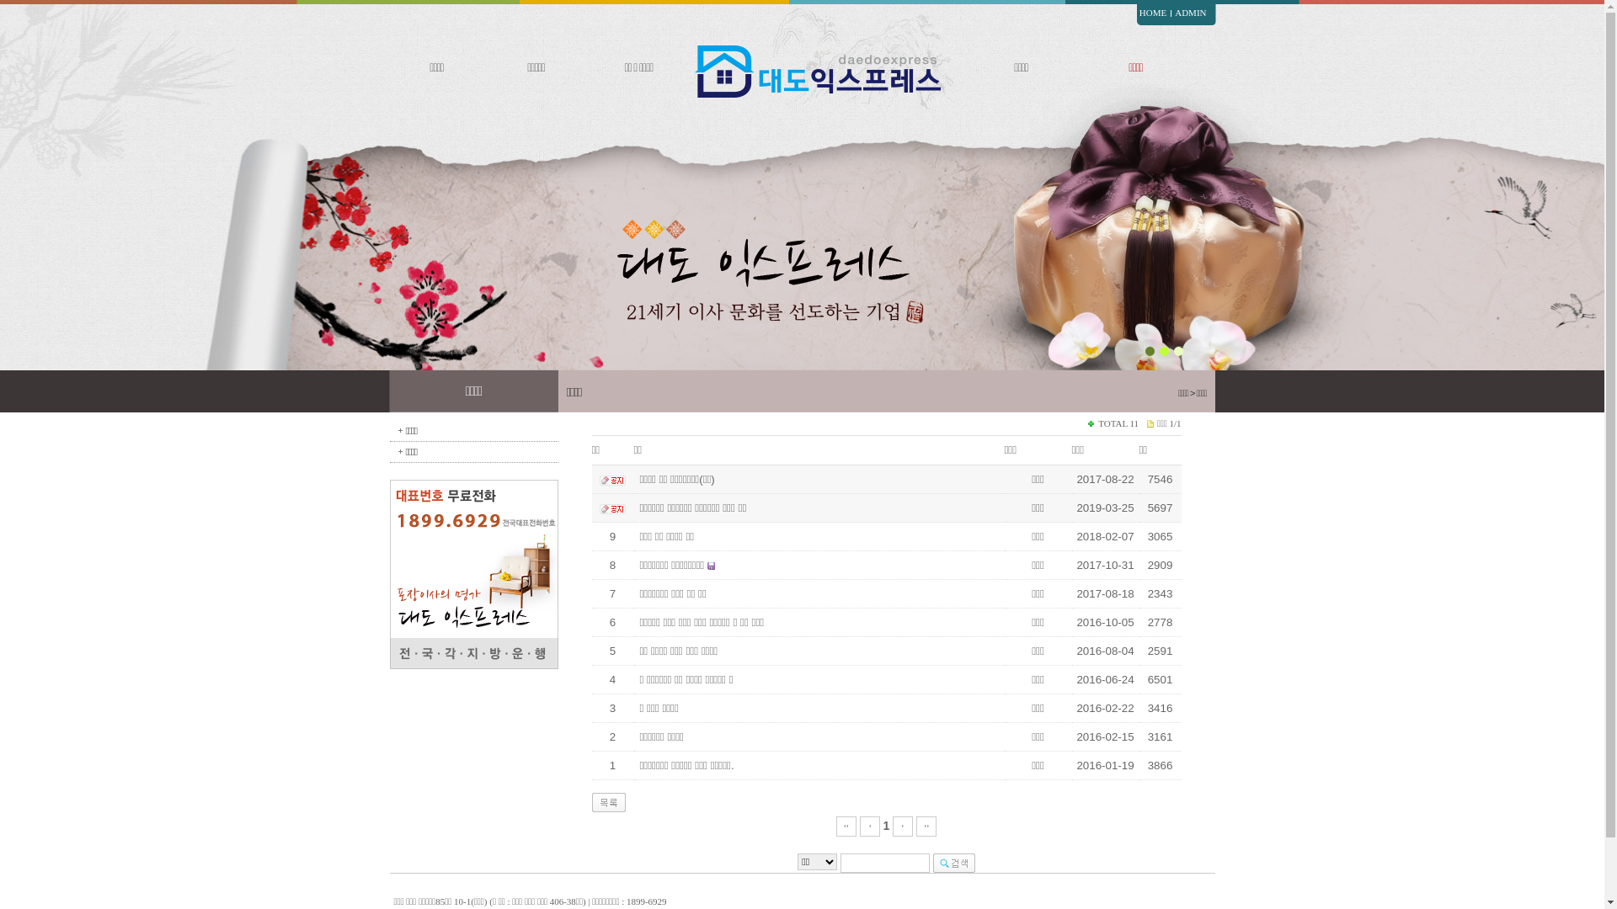  I want to click on HOME, so click(1153, 12).